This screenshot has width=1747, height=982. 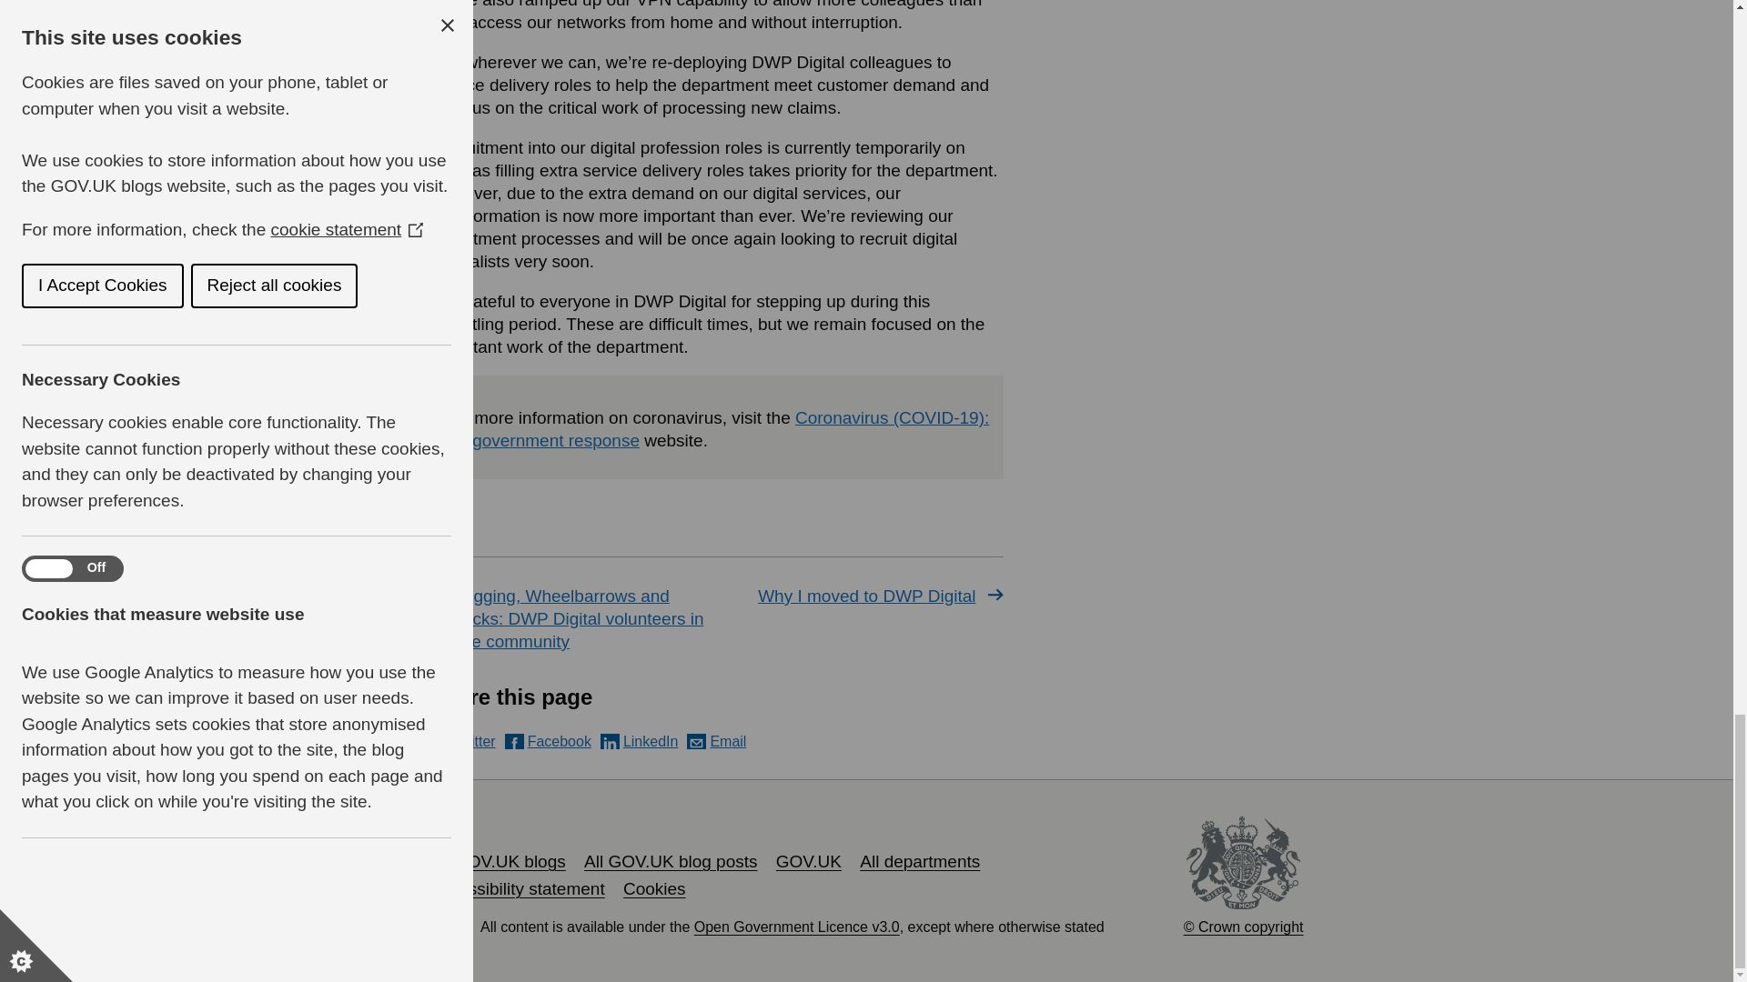 I want to click on All GOV.UK blog posts, so click(x=670, y=861).